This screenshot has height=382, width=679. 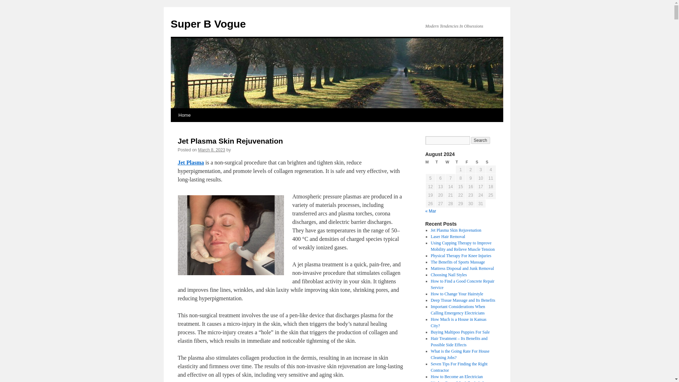 What do you see at coordinates (184, 115) in the screenshot?
I see `Home` at bounding box center [184, 115].